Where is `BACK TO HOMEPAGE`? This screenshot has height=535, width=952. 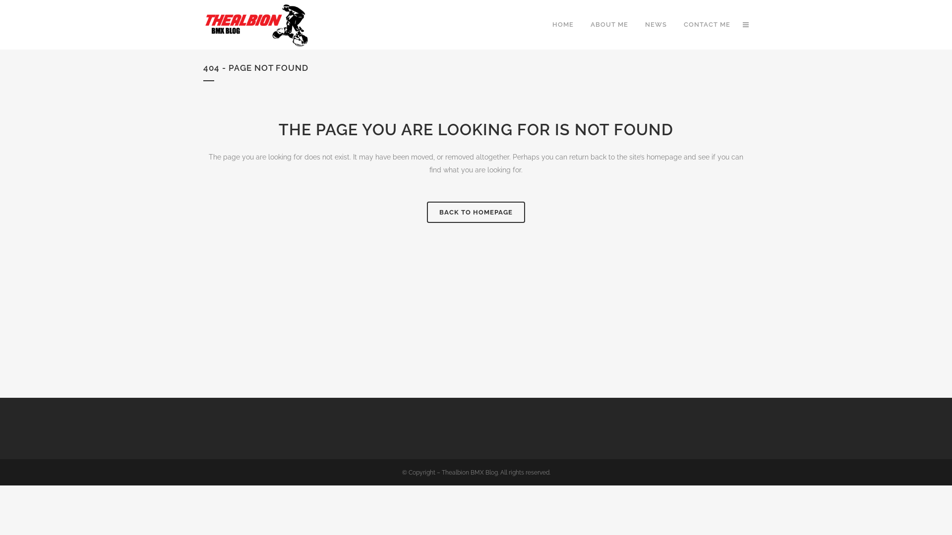
BACK TO HOMEPAGE is located at coordinates (476, 212).